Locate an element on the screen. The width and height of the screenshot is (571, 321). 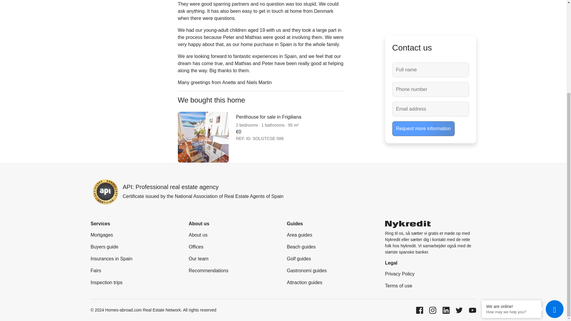
Facebook is located at coordinates (420, 310).